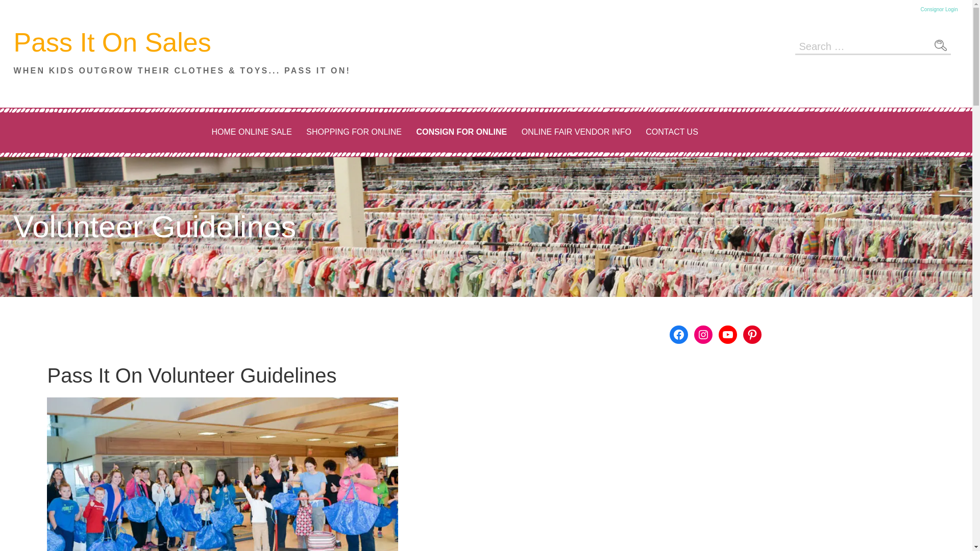  Describe the element at coordinates (940, 45) in the screenshot. I see `Search` at that location.